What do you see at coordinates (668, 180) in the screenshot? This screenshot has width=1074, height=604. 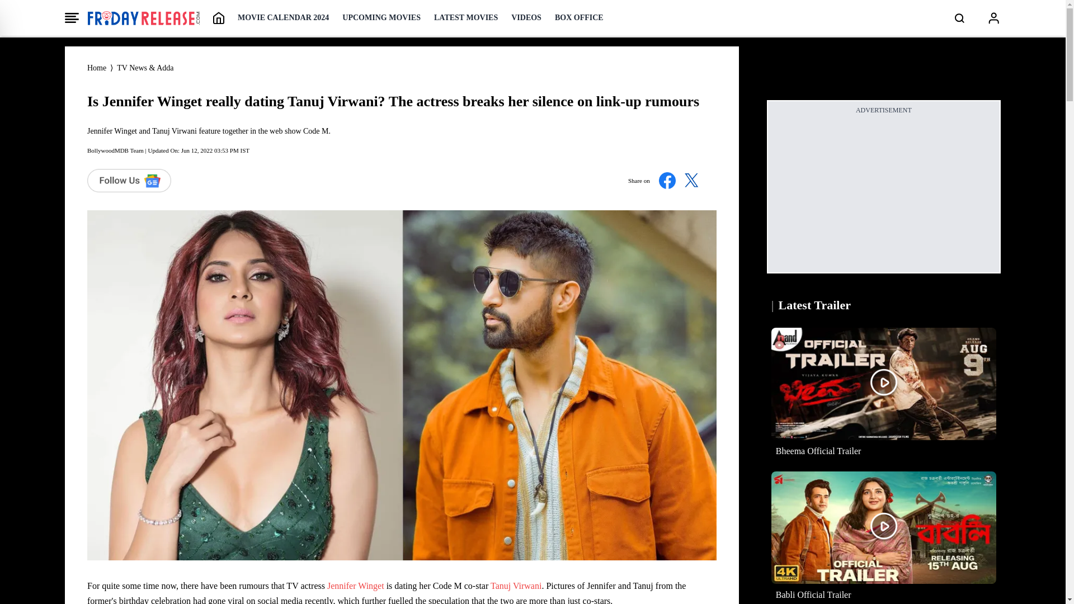 I see `Share on` at bounding box center [668, 180].